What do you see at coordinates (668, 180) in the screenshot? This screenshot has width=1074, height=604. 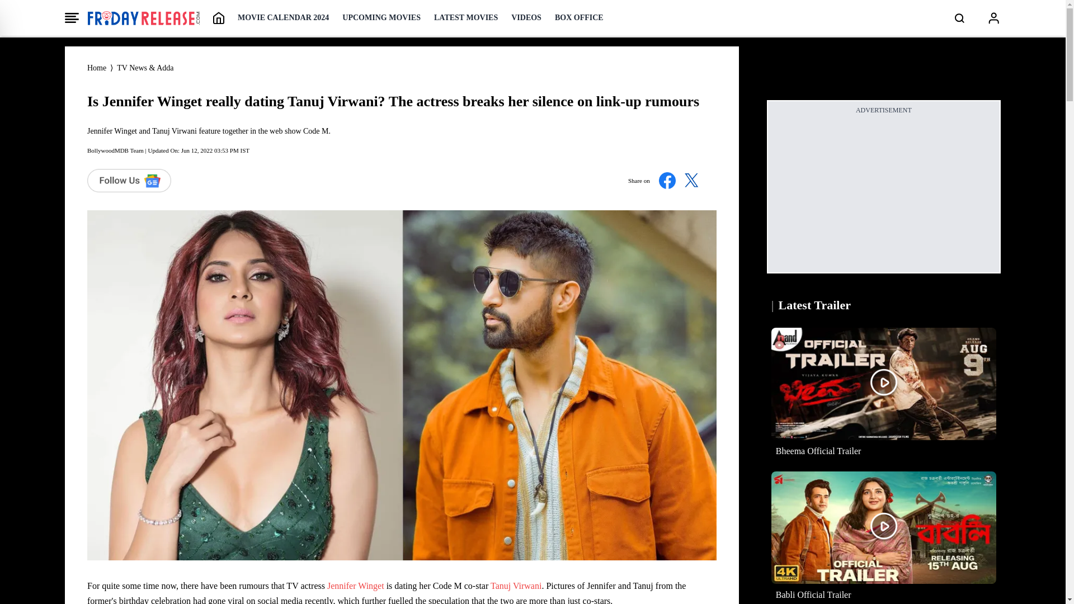 I see `Share on` at bounding box center [668, 180].